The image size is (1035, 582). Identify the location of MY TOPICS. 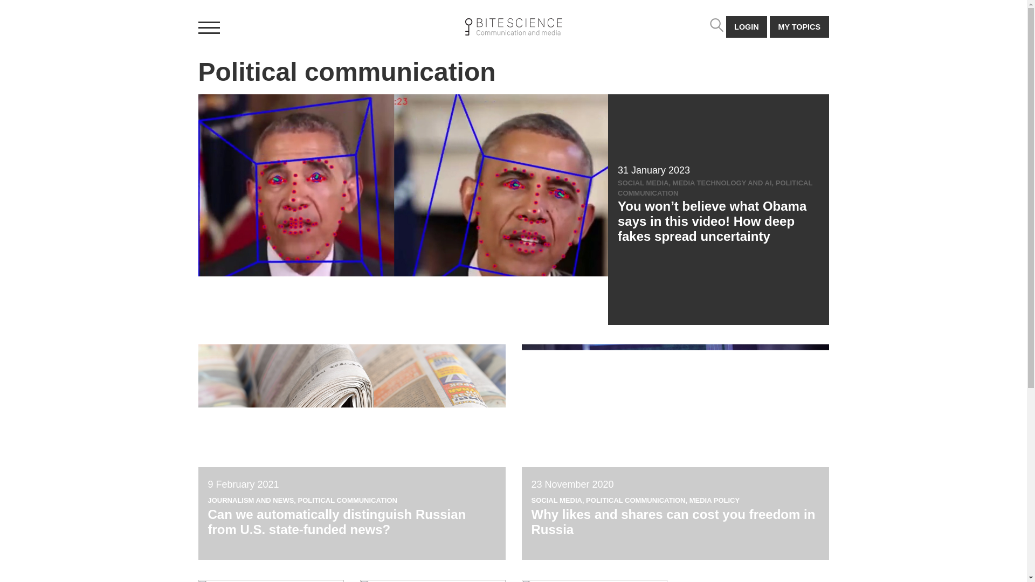
(799, 27).